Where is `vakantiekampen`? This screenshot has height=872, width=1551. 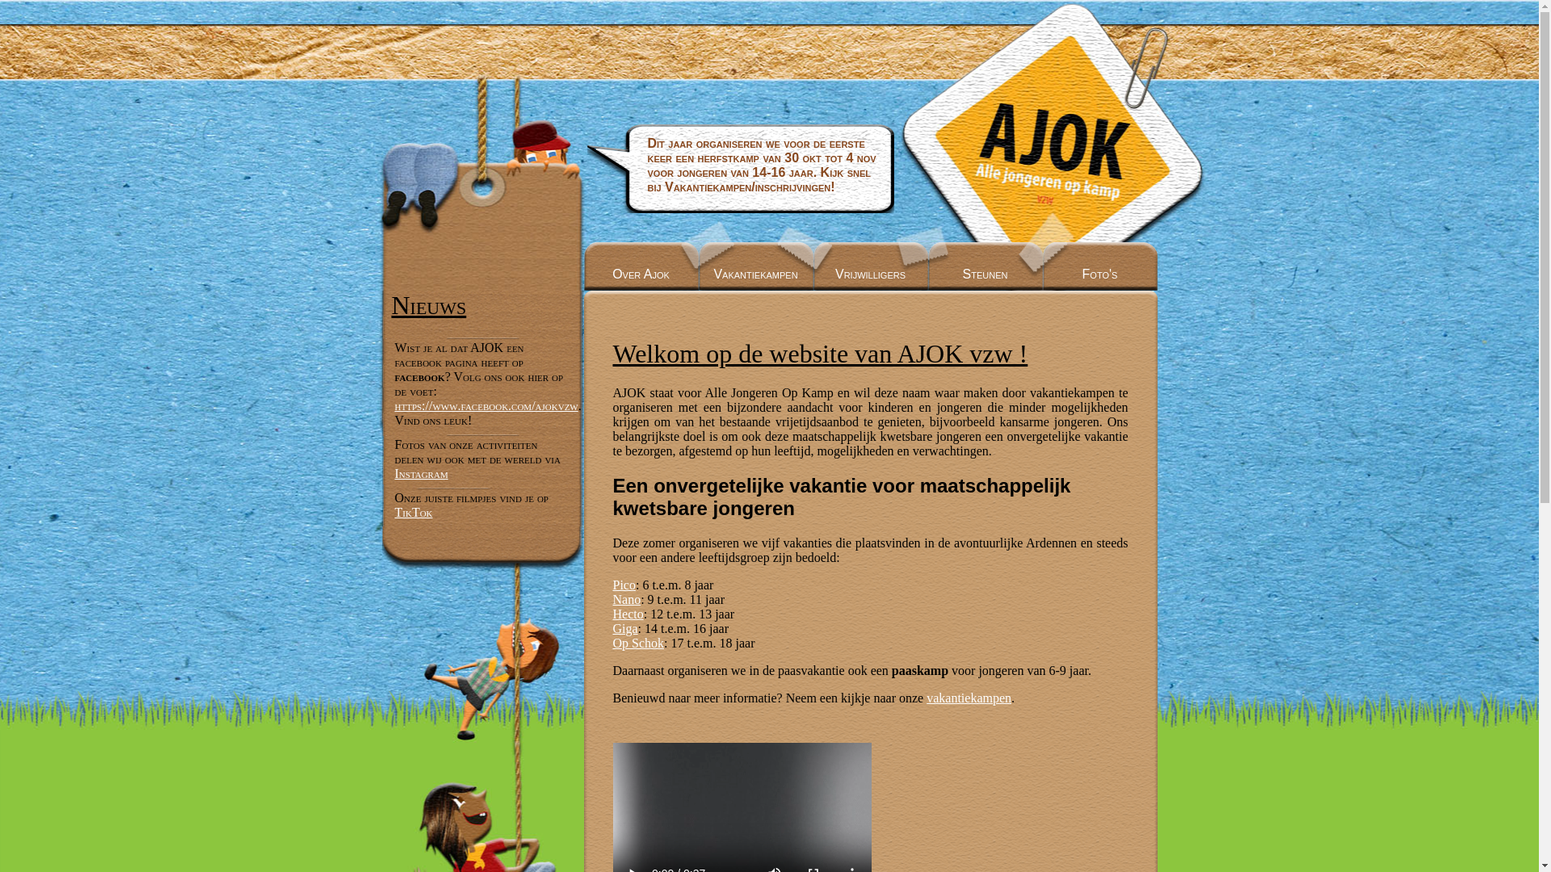
vakantiekampen is located at coordinates (969, 698).